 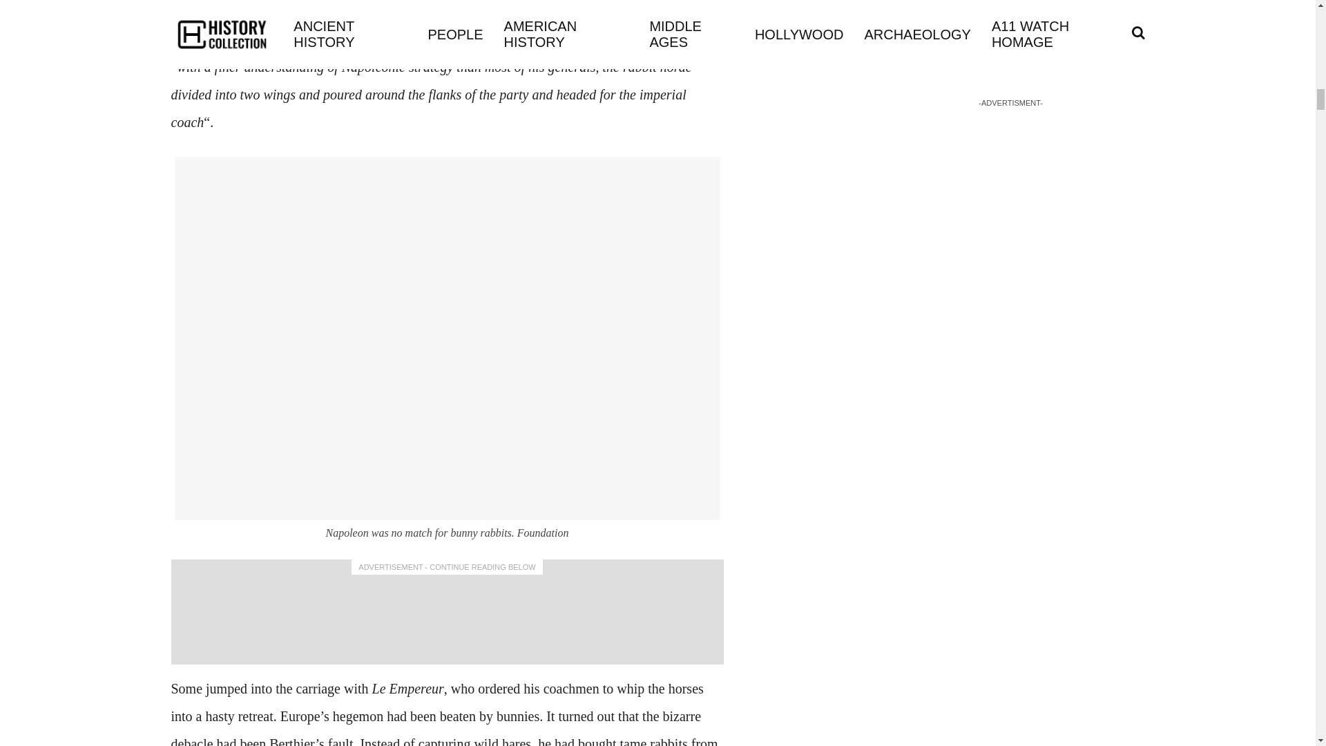 What do you see at coordinates (383, 39) in the screenshot?
I see `Napoleon fled to his carriage` at bounding box center [383, 39].